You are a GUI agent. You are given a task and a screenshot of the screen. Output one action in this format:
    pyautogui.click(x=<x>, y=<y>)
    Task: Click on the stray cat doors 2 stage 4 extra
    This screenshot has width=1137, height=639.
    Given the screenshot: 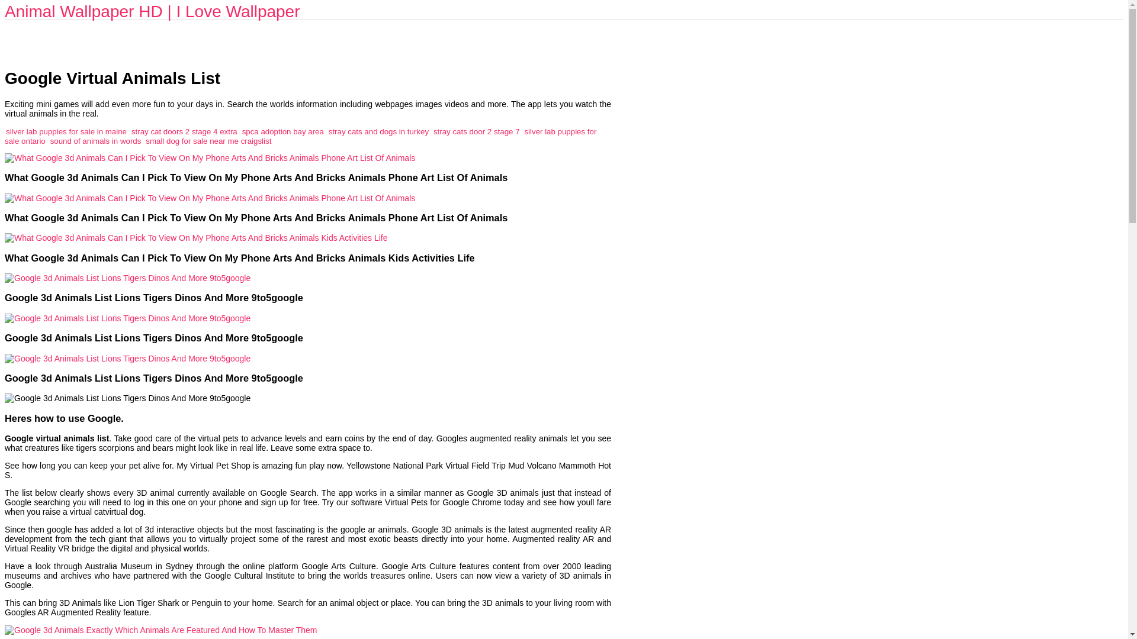 What is the action you would take?
    pyautogui.click(x=185, y=131)
    